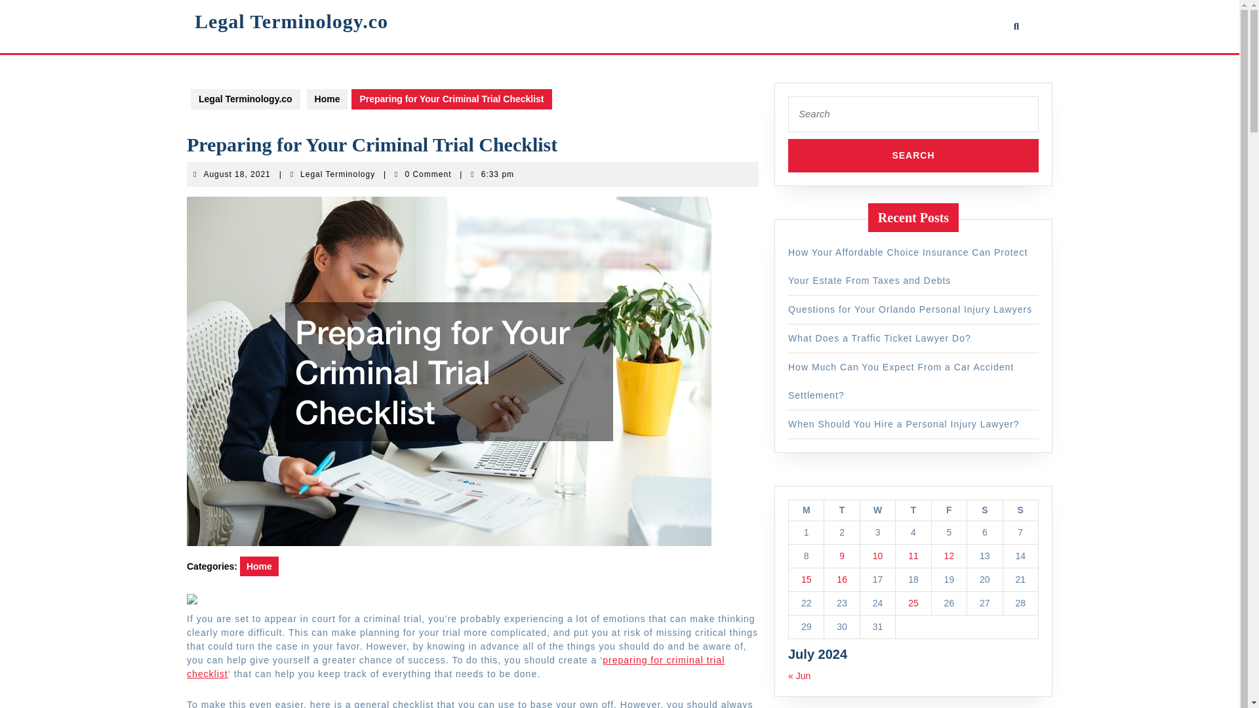  Describe the element at coordinates (879, 338) in the screenshot. I see `Legal Terminology.co` at that location.